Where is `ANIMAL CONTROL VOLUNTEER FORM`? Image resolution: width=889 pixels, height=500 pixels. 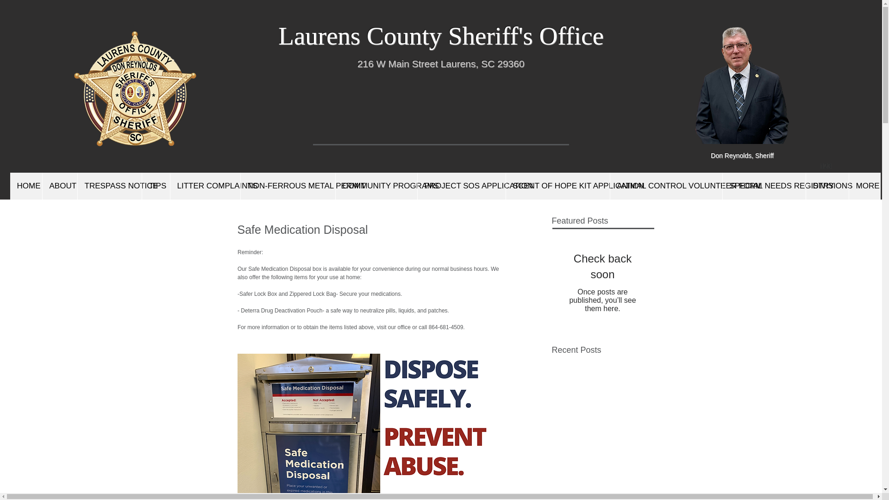 ANIMAL CONTROL VOLUNTEER FORM is located at coordinates (665, 186).